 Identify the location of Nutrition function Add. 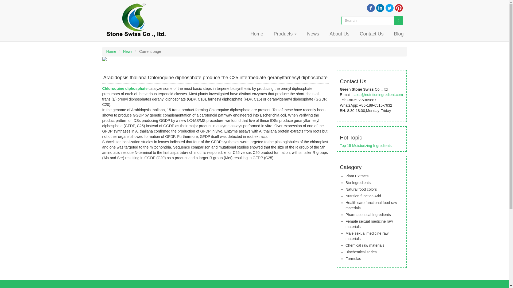
(363, 196).